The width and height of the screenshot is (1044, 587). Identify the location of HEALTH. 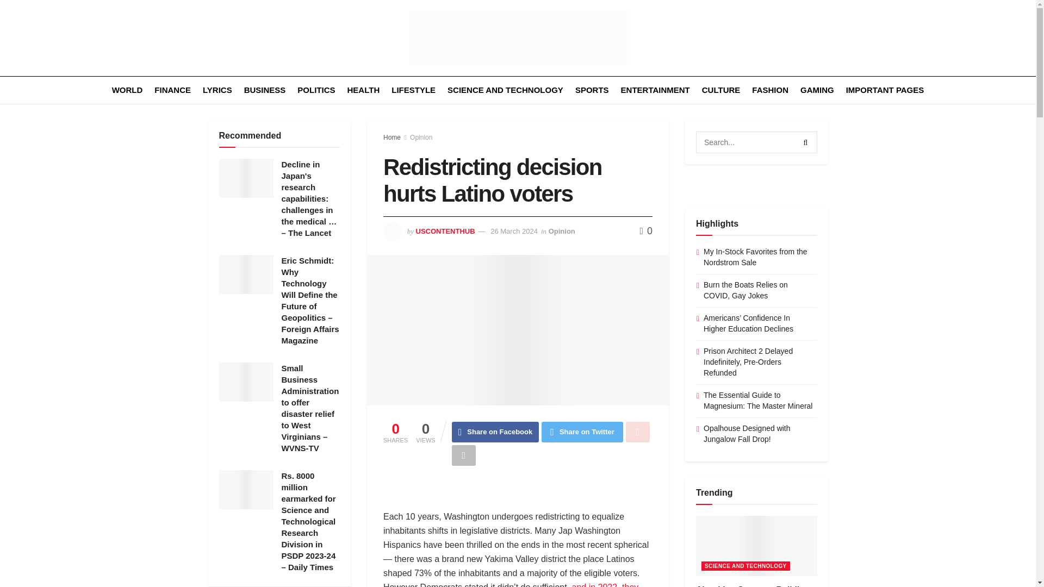
(363, 90).